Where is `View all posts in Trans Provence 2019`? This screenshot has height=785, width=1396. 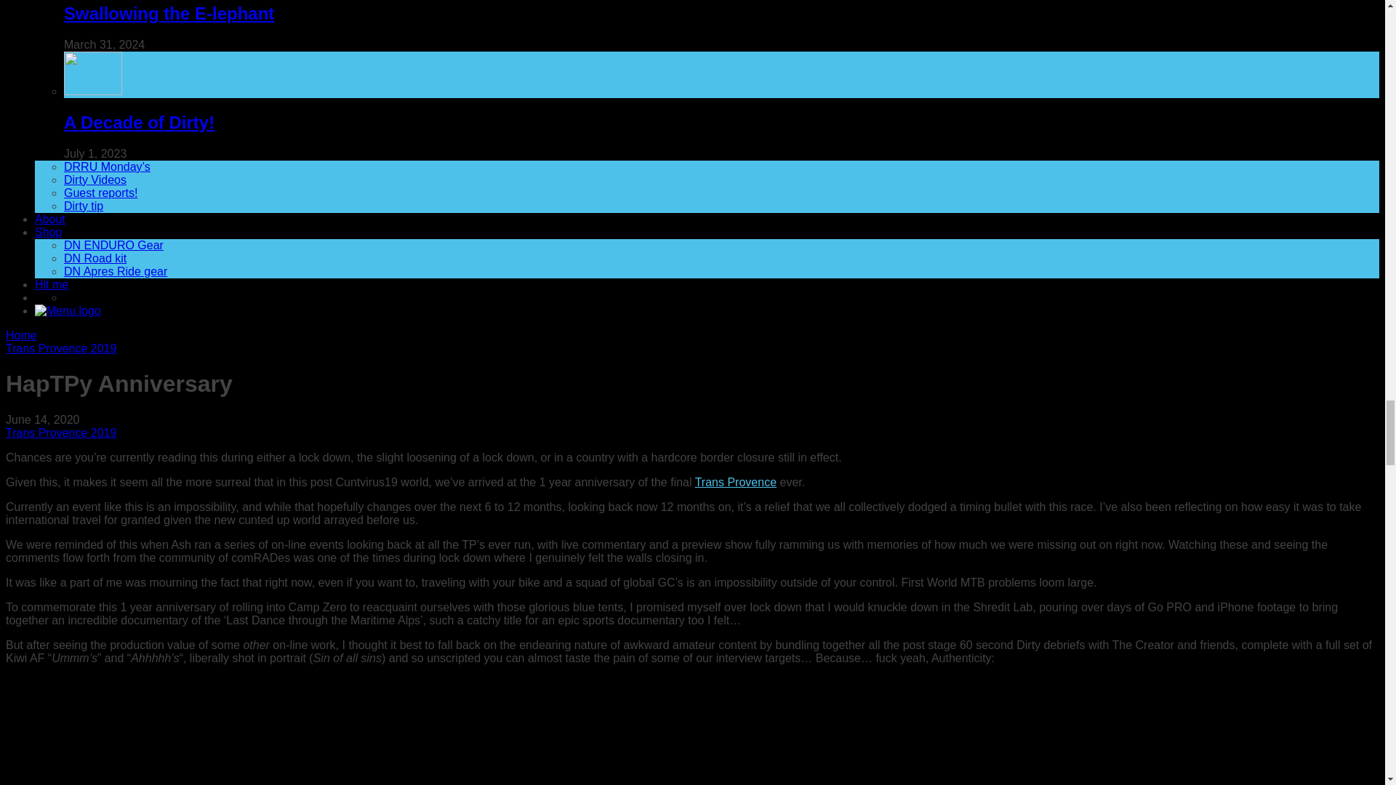
View all posts in Trans Provence 2019 is located at coordinates (60, 348).